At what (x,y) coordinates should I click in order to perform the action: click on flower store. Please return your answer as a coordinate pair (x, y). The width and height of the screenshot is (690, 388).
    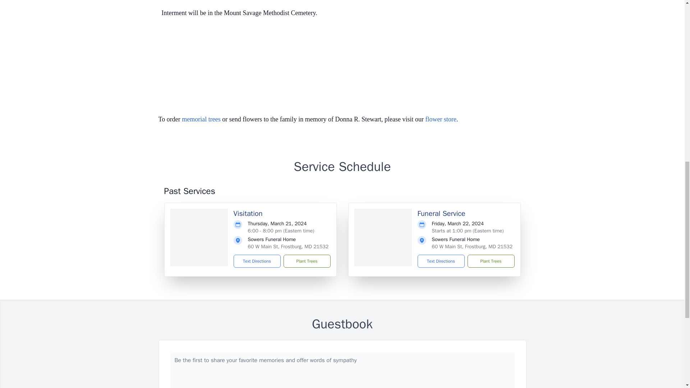
    Looking at the image, I should click on (441, 119).